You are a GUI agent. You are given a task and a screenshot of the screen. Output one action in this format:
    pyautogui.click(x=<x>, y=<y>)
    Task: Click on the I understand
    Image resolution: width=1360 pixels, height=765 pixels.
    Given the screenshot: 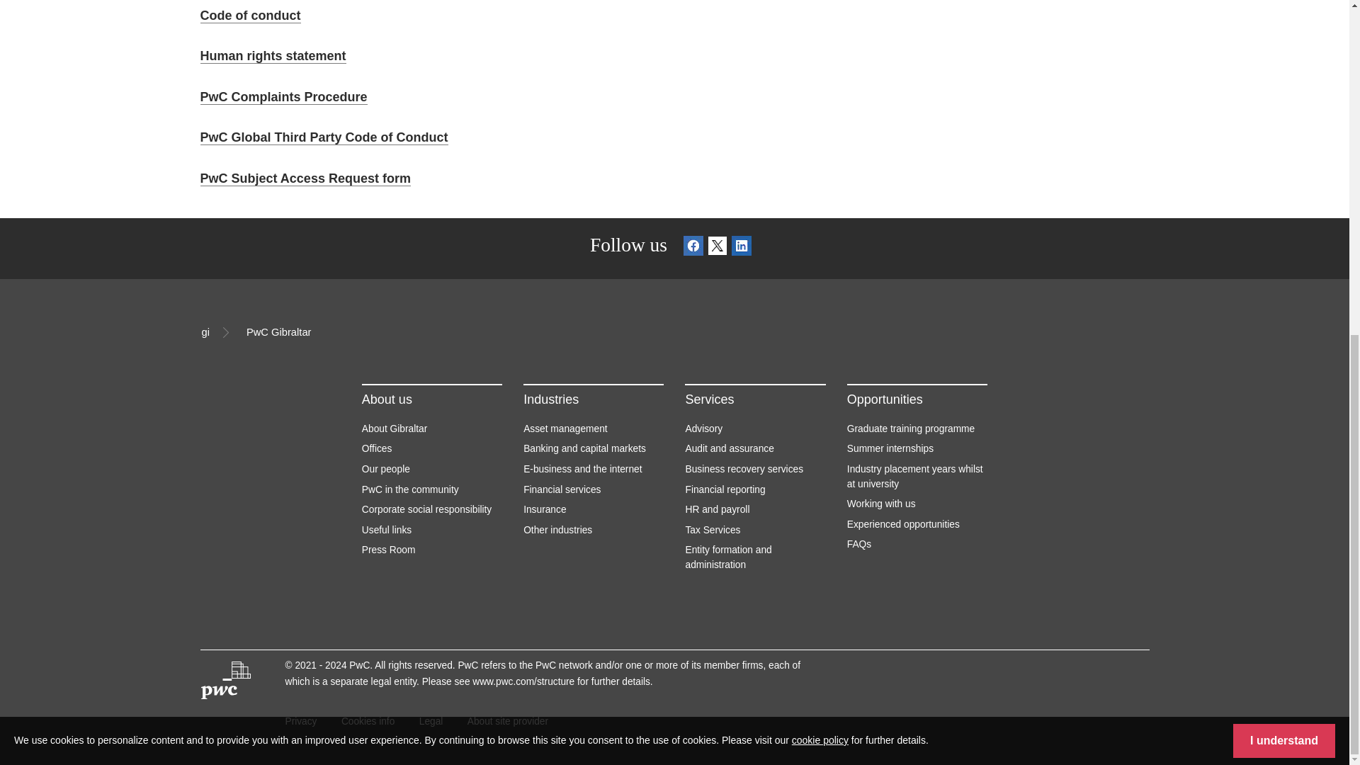 What is the action you would take?
    pyautogui.click(x=1284, y=149)
    